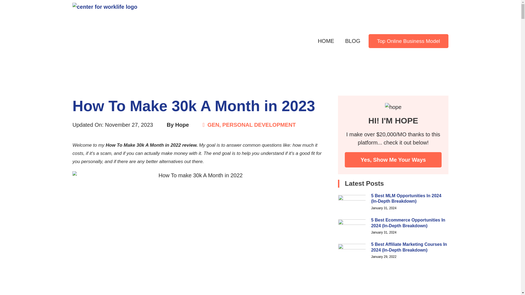 The width and height of the screenshot is (525, 295). Describe the element at coordinates (352, 41) in the screenshot. I see `BLOG` at that location.